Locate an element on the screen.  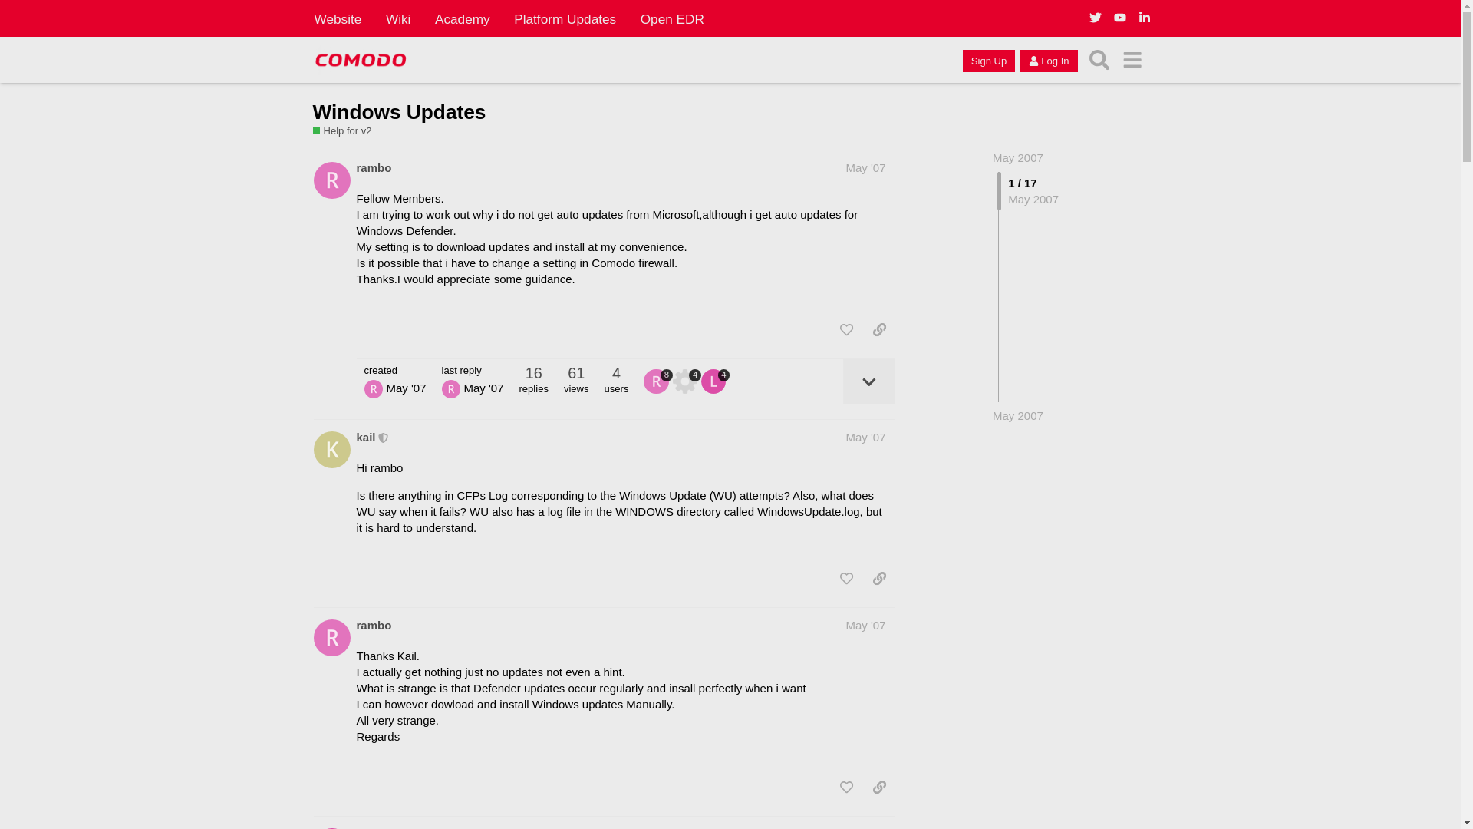
4 is located at coordinates (687, 381).